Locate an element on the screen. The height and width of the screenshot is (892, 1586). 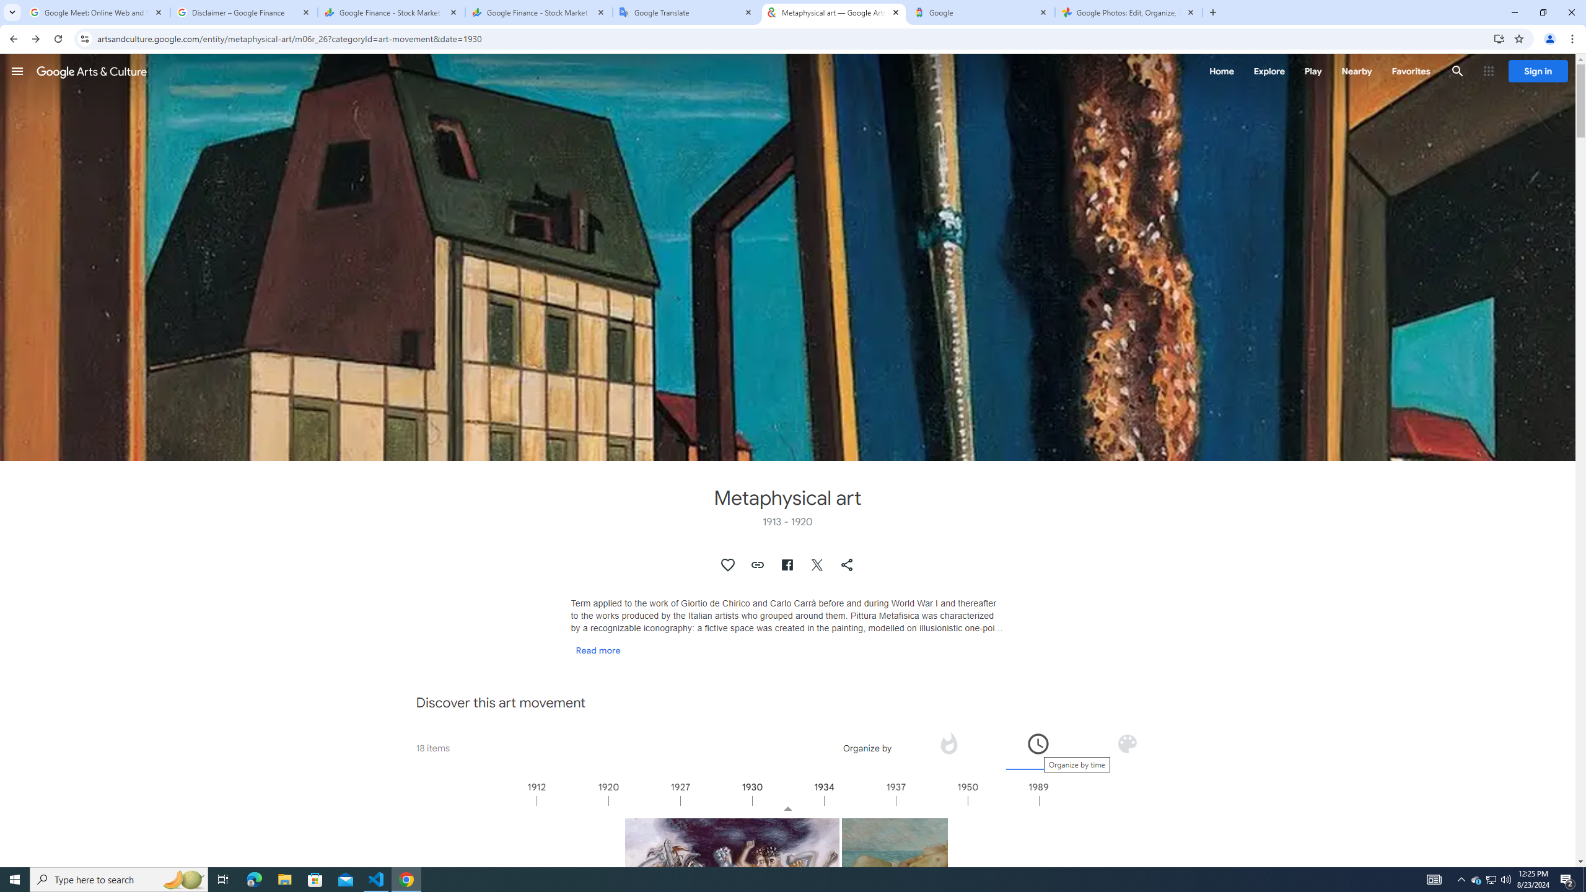
Home is located at coordinates (1221, 71).